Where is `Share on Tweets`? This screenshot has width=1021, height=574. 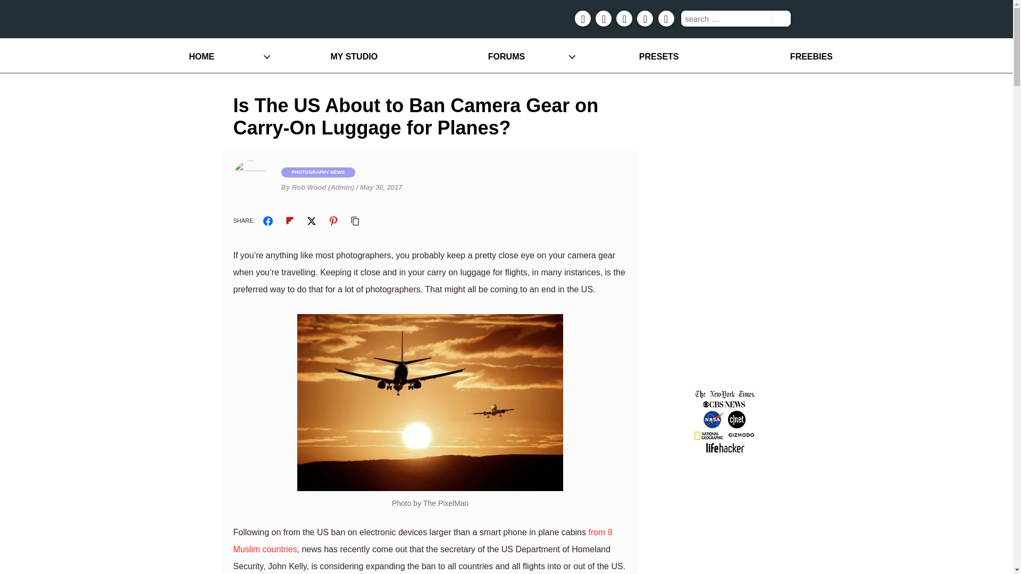
Share on Tweets is located at coordinates (312, 221).